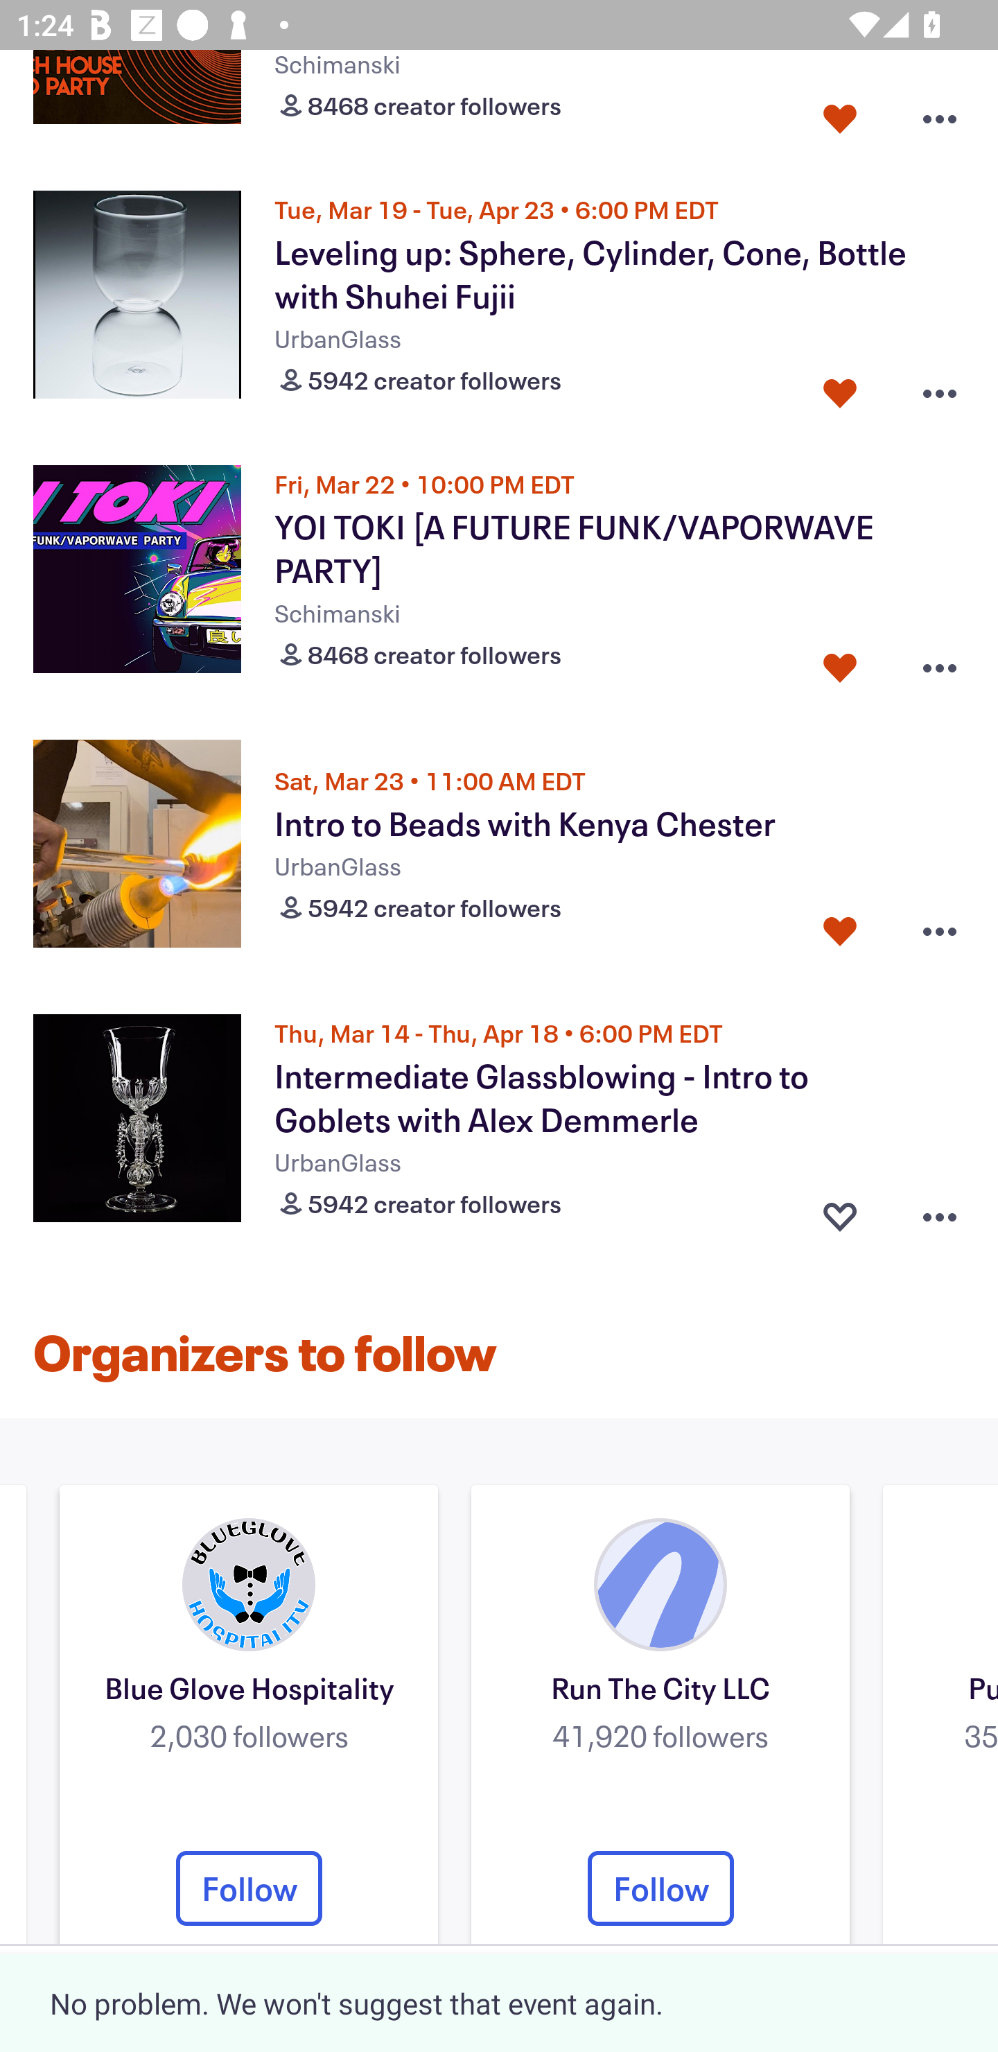 The image size is (998, 2052). I want to click on Favorite button, so click(840, 1212).